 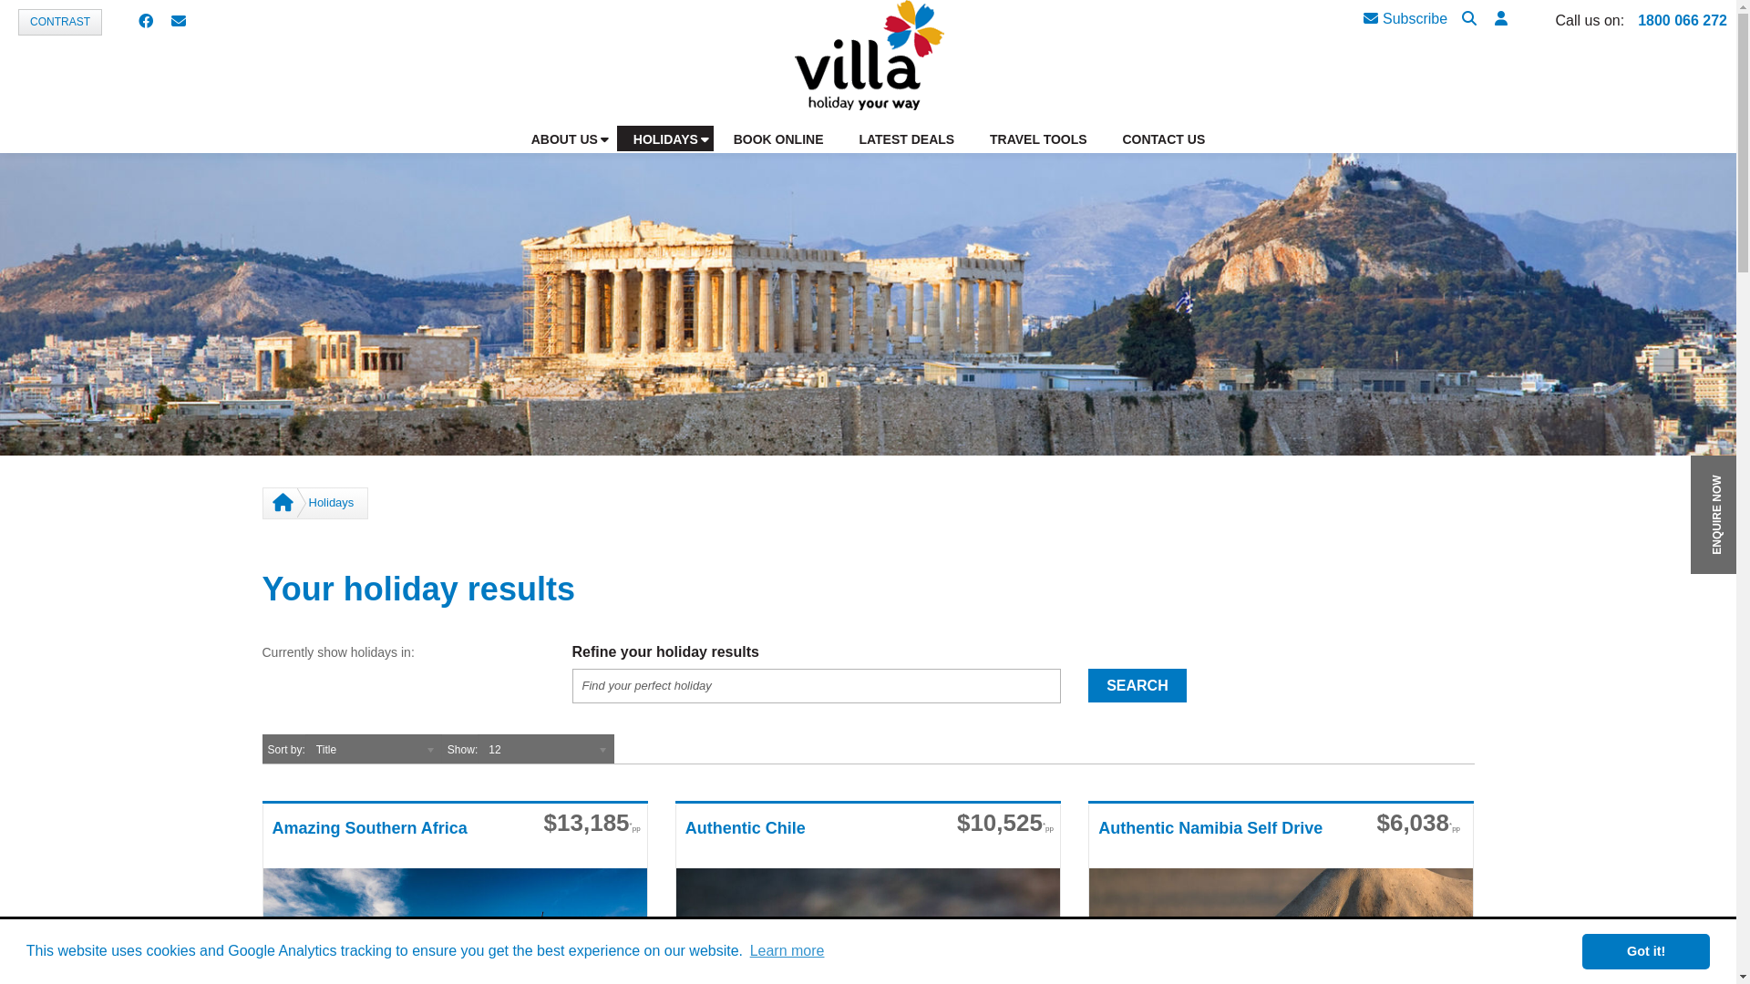 What do you see at coordinates (1039, 138) in the screenshot?
I see `TRAVEL TOOLS` at bounding box center [1039, 138].